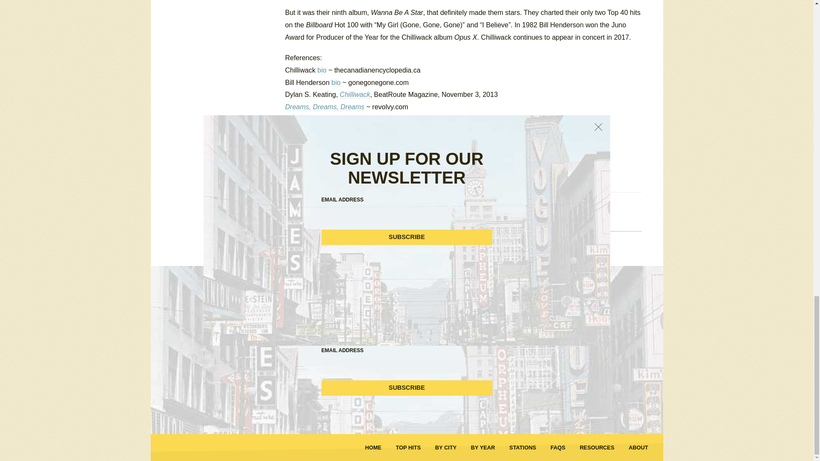 The image size is (820, 461). Describe the element at coordinates (408, 447) in the screenshot. I see `TOP HITS` at that location.